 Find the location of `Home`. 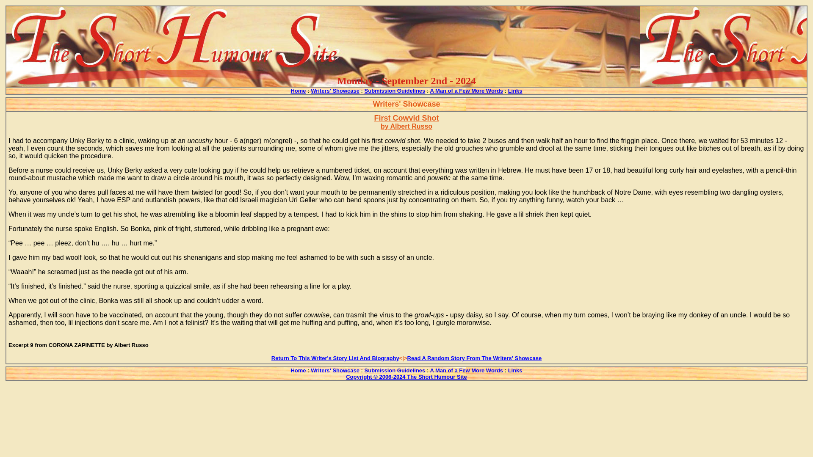

Home is located at coordinates (298, 91).